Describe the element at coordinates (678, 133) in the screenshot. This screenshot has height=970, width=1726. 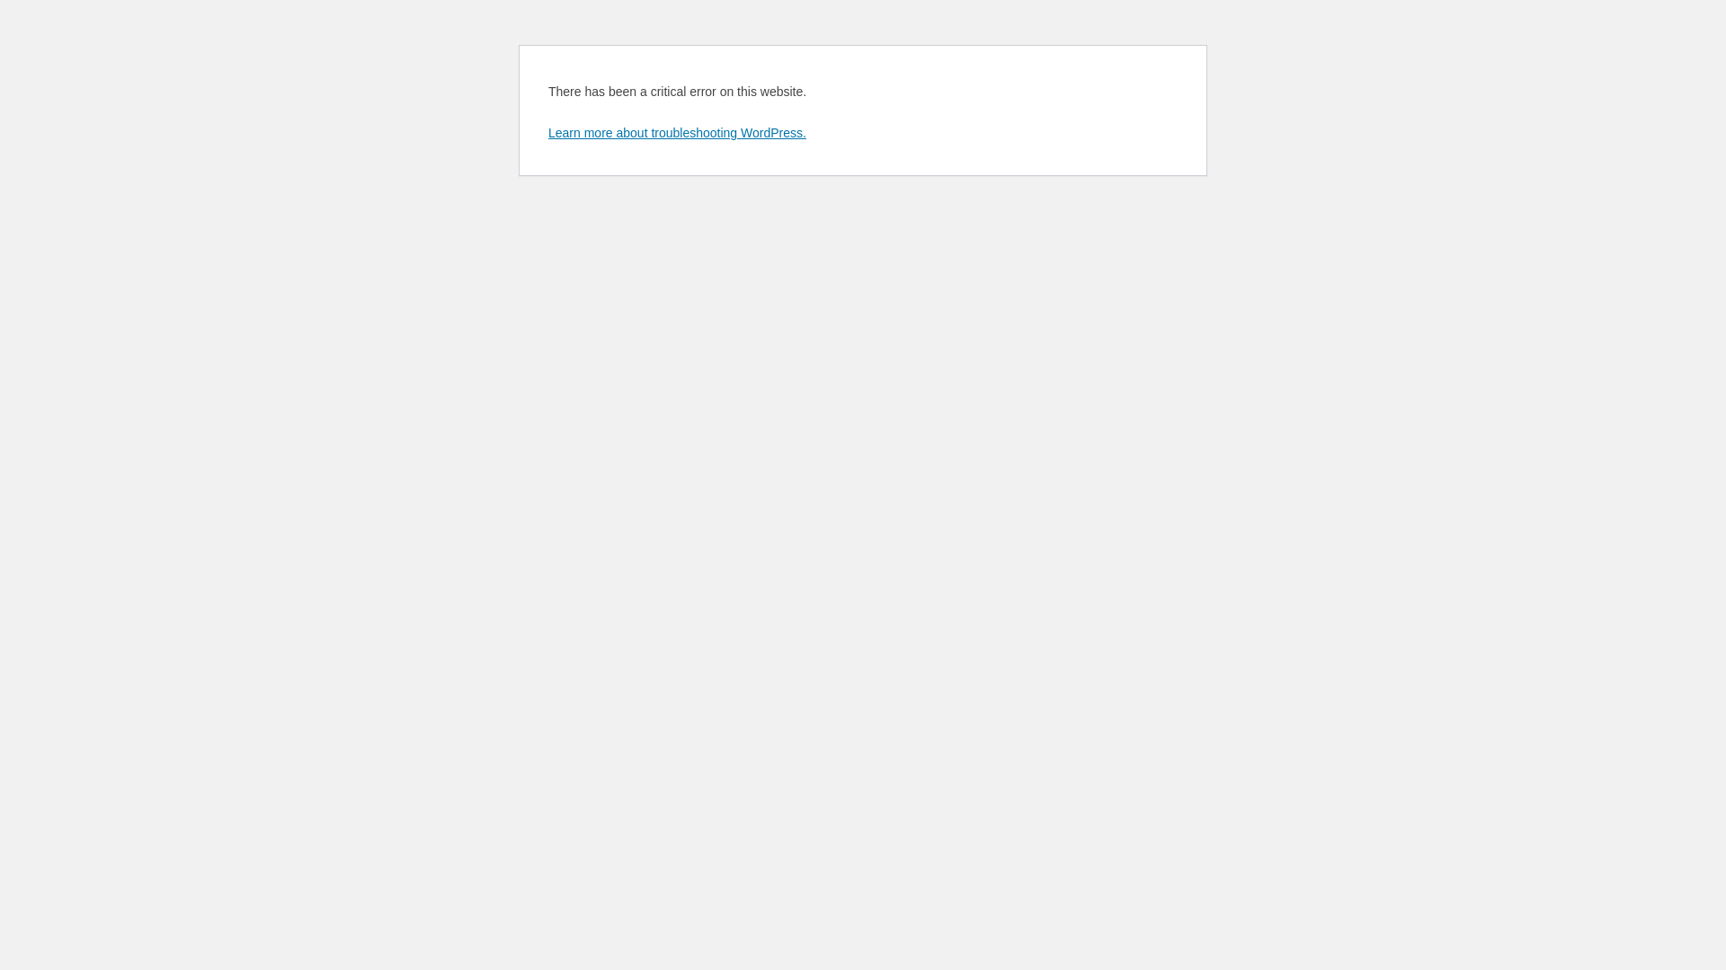
I see `Learn more about troubleshooting WordPress.` at that location.